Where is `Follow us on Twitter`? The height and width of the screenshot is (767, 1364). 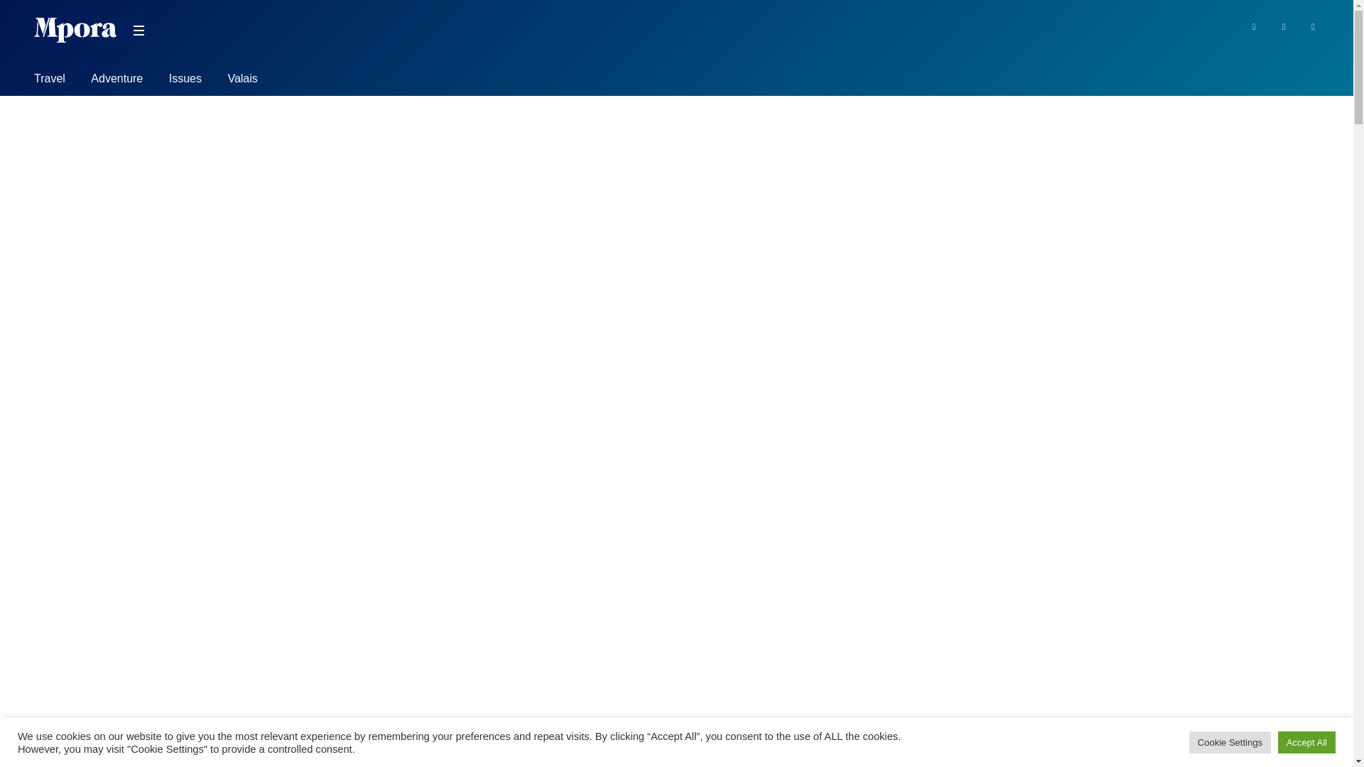
Follow us on Twitter is located at coordinates (1284, 26).